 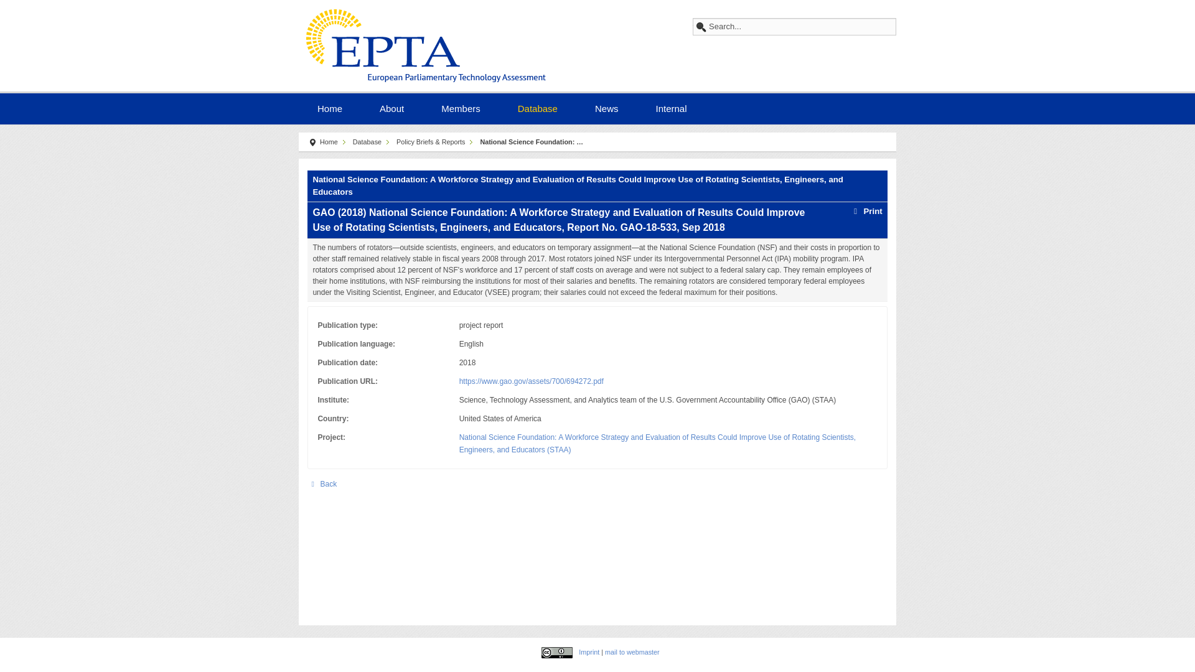 What do you see at coordinates (461, 107) in the screenshot?
I see `Members` at bounding box center [461, 107].